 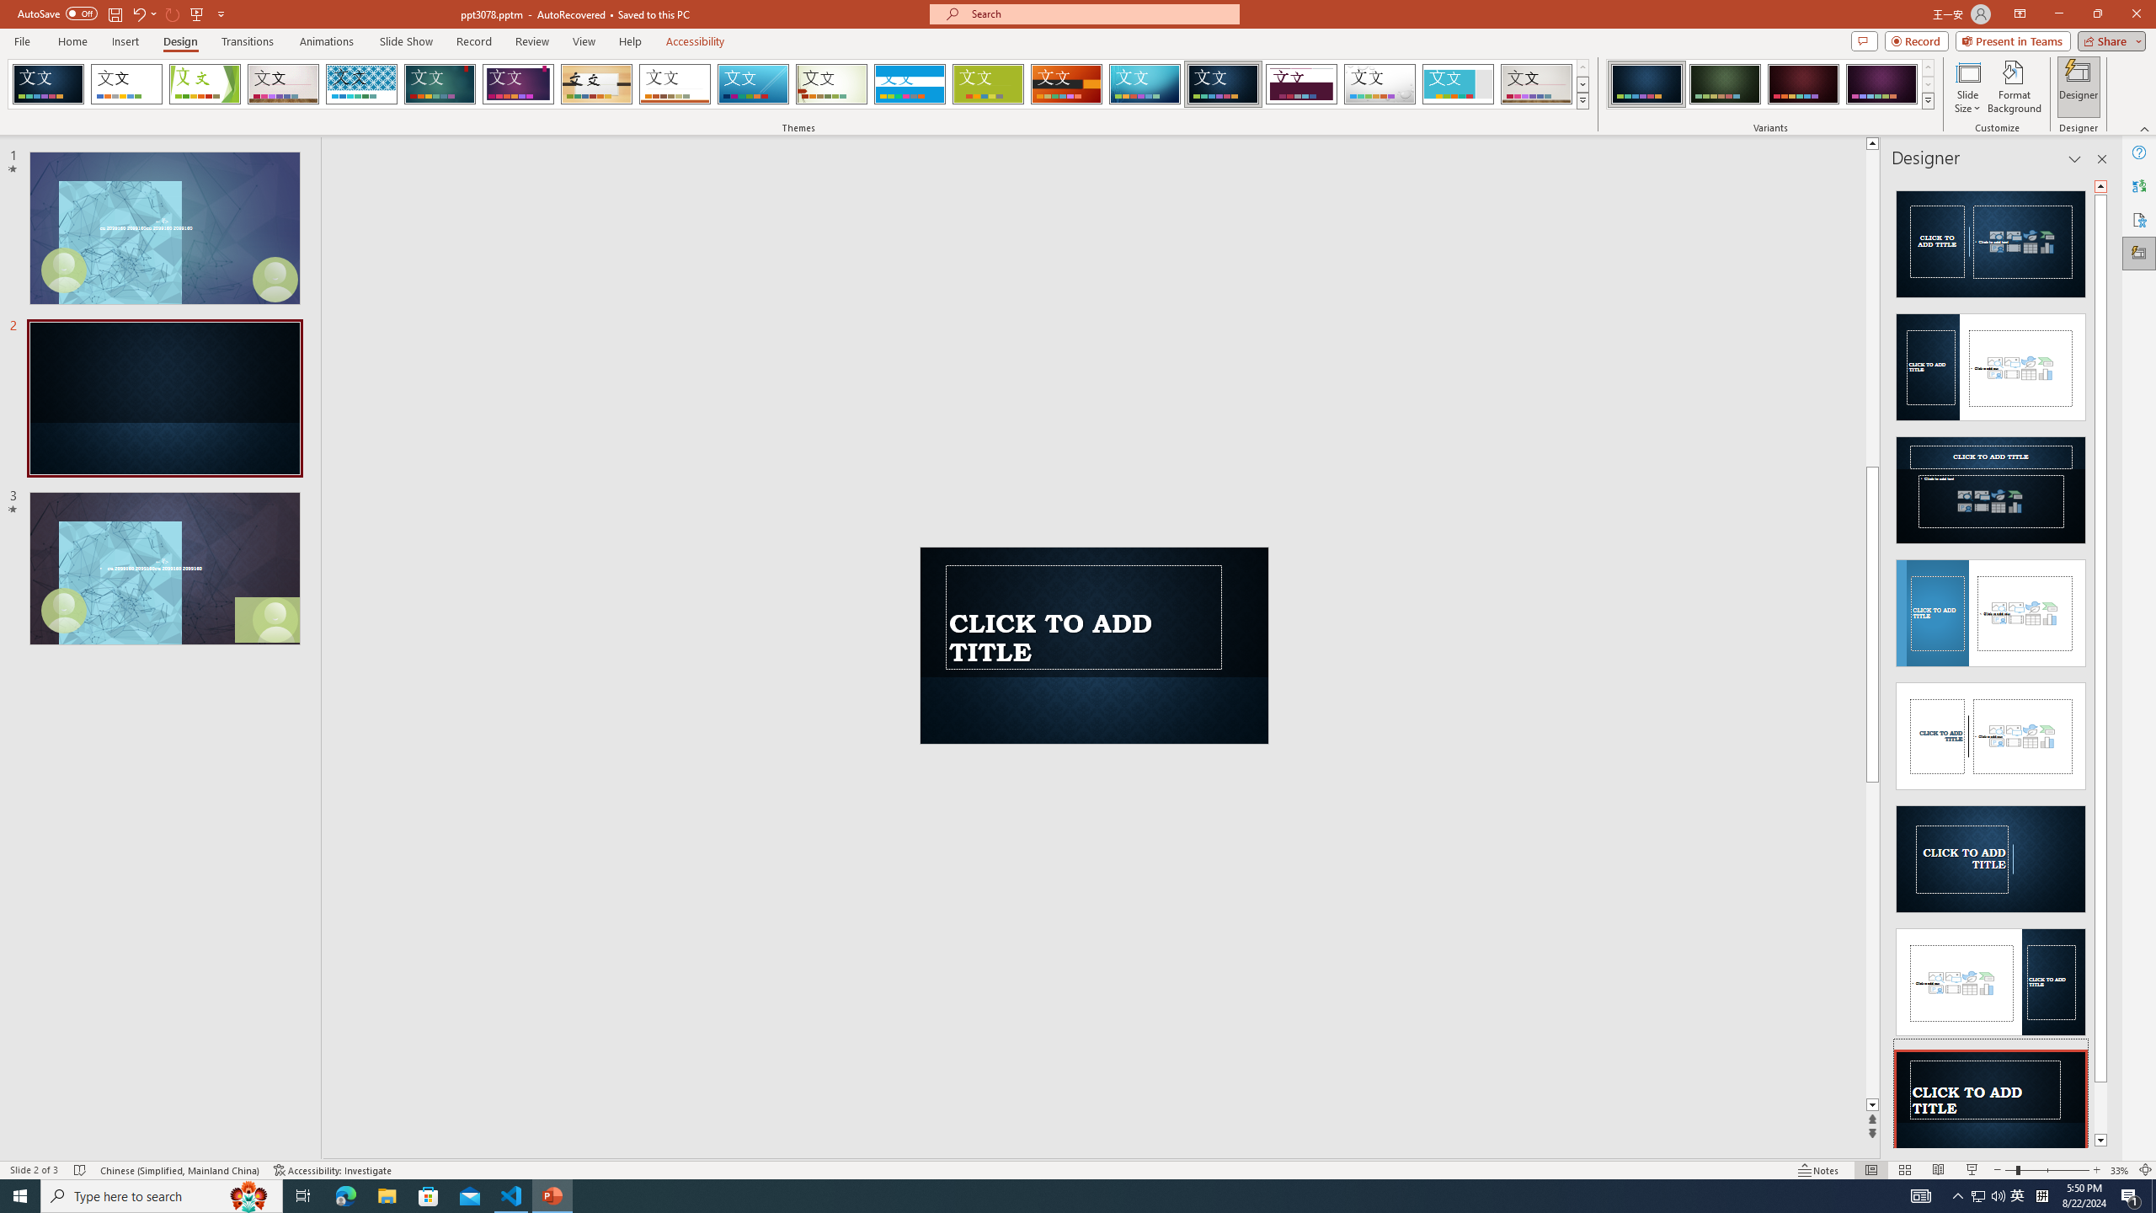 I want to click on Frame, so click(x=1459, y=84).